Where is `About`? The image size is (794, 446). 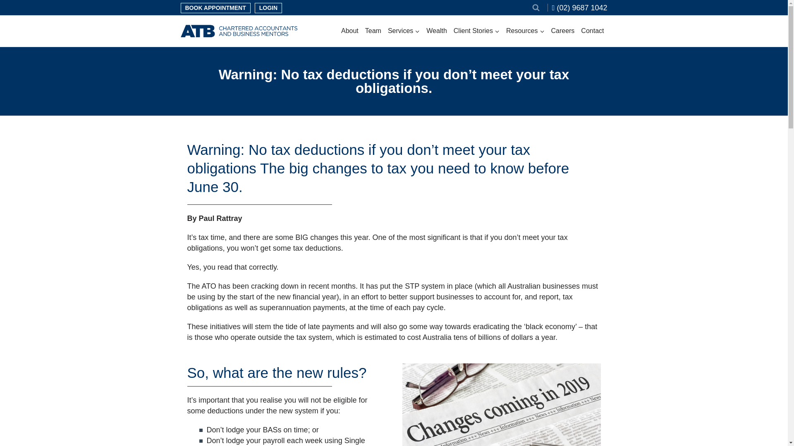
About is located at coordinates (350, 31).